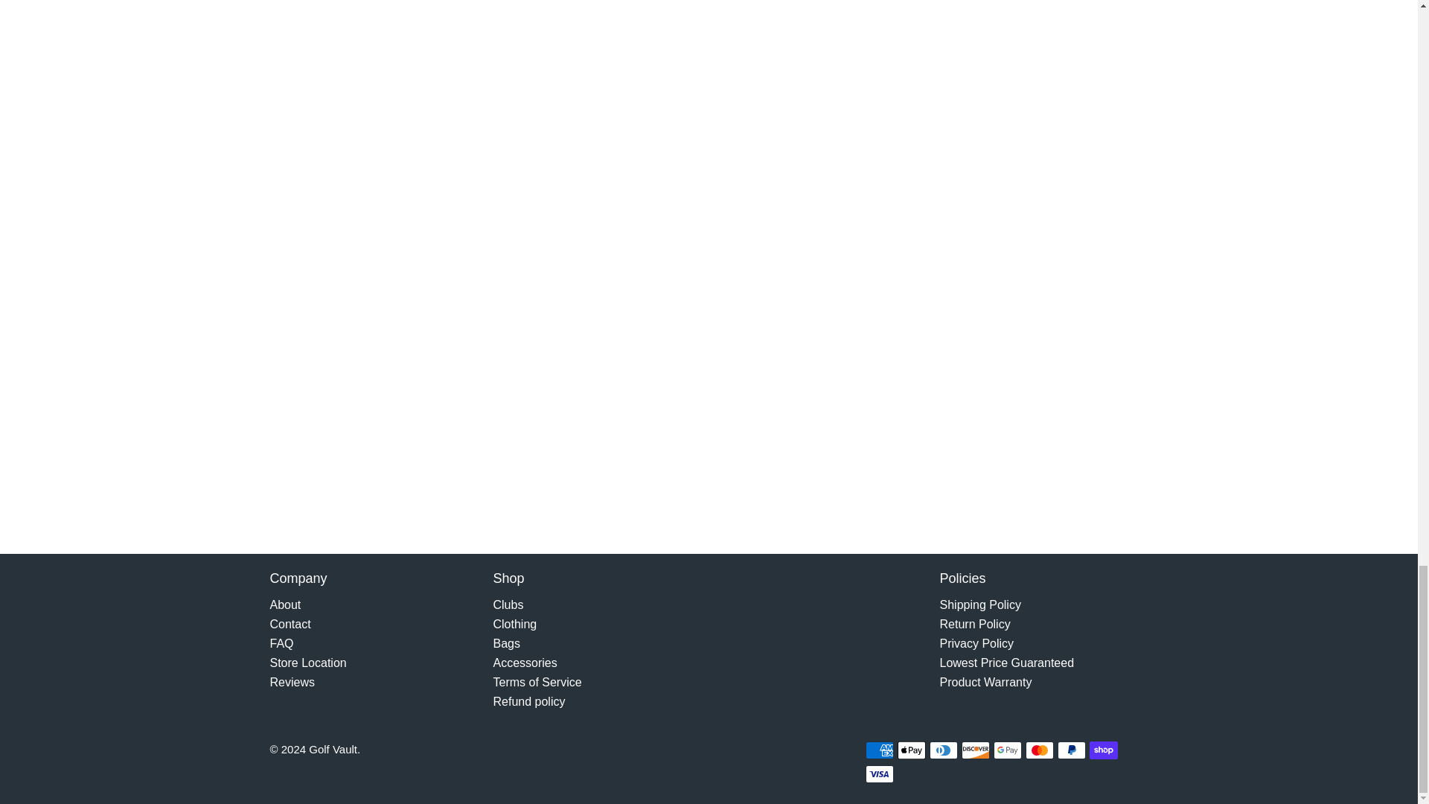  Describe the element at coordinates (976, 750) in the screenshot. I see `Discover` at that location.